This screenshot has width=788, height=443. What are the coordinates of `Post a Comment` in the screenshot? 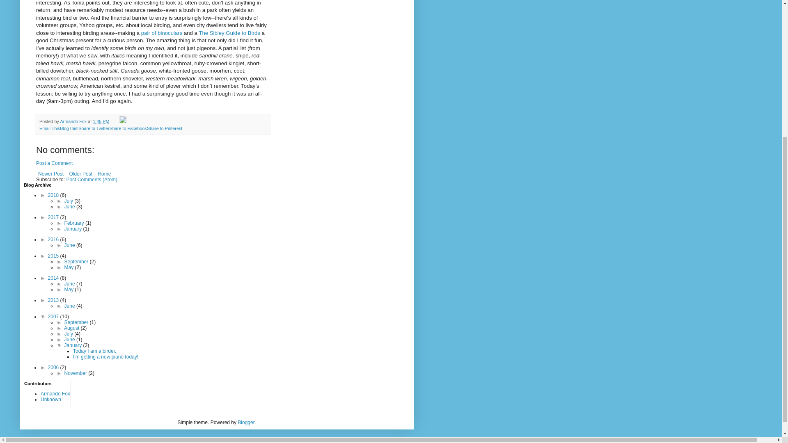 It's located at (54, 163).